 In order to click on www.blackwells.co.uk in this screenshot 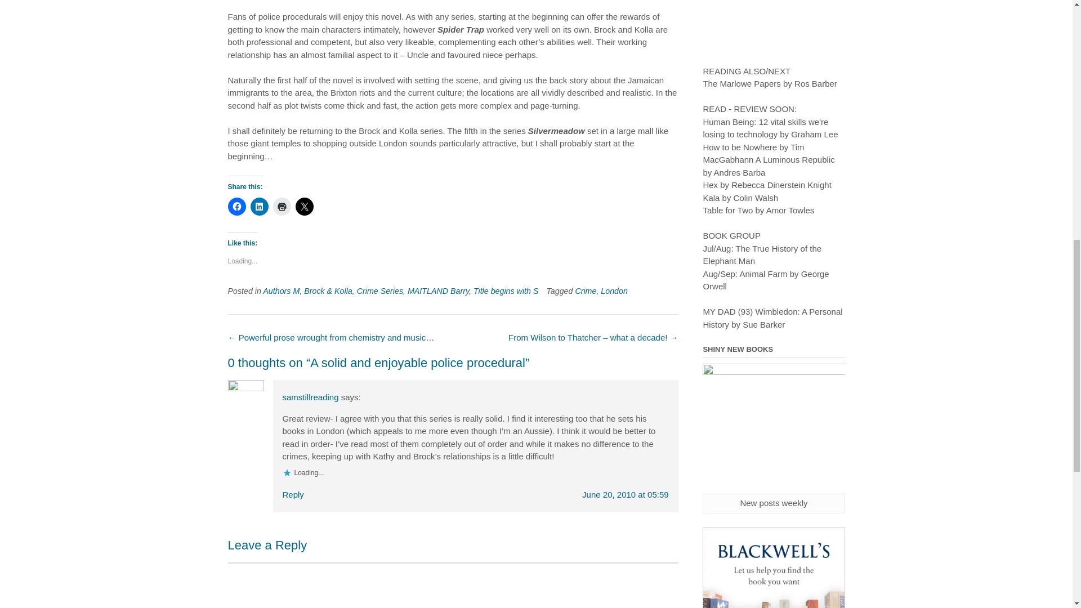, I will do `click(774, 567)`.